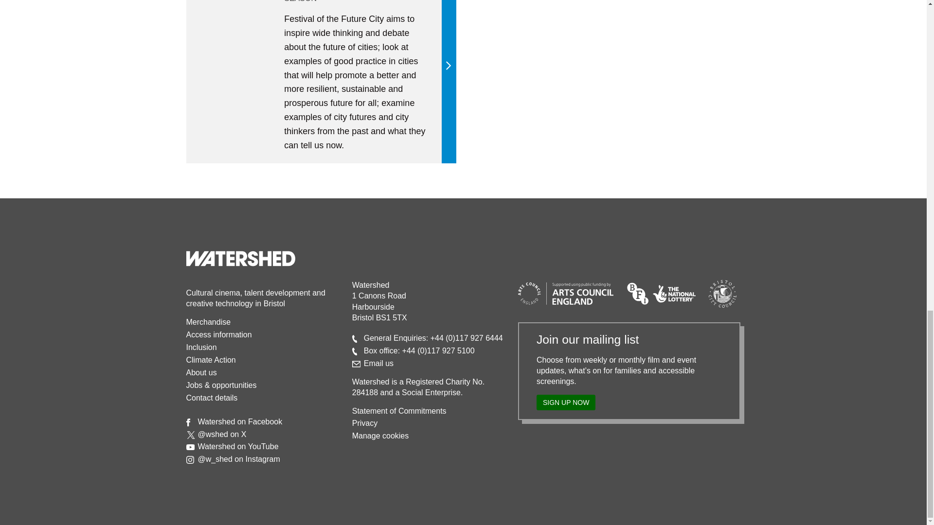 This screenshot has width=934, height=525. Describe the element at coordinates (218, 334) in the screenshot. I see `Watershed access information and details` at that location.